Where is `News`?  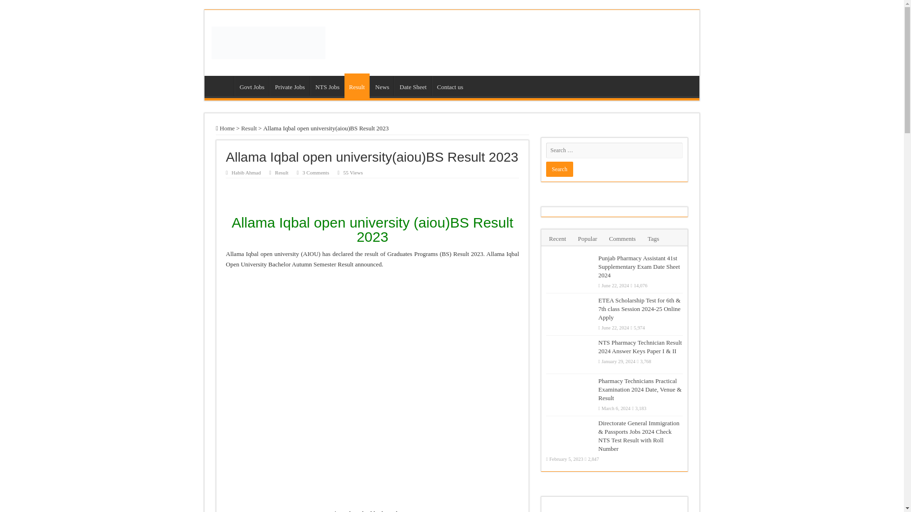 News is located at coordinates (382, 85).